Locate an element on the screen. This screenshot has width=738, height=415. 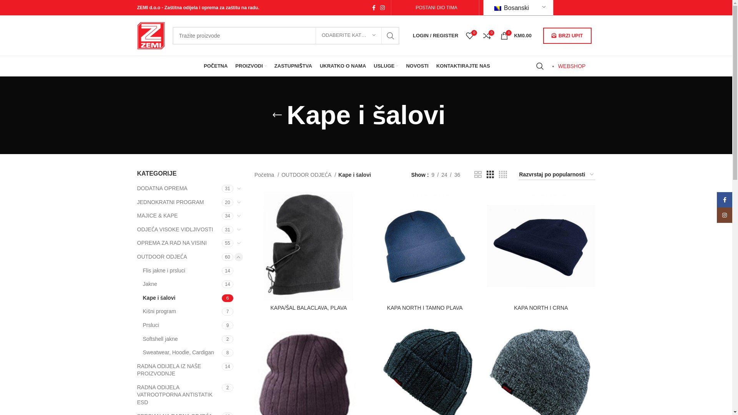
0 is located at coordinates (487, 35).